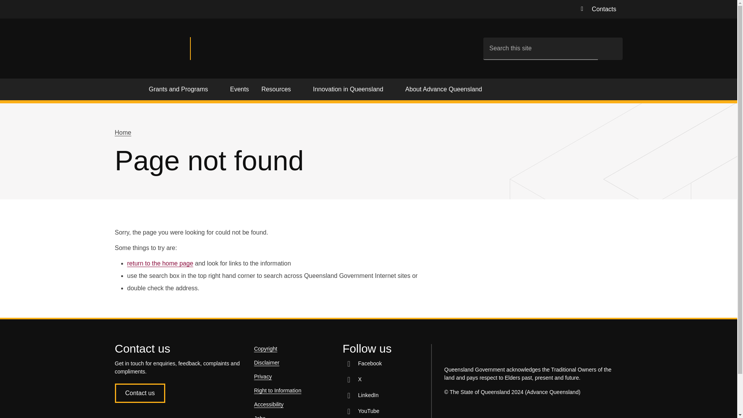  Describe the element at coordinates (540, 48) in the screenshot. I see `Search this site` at that location.